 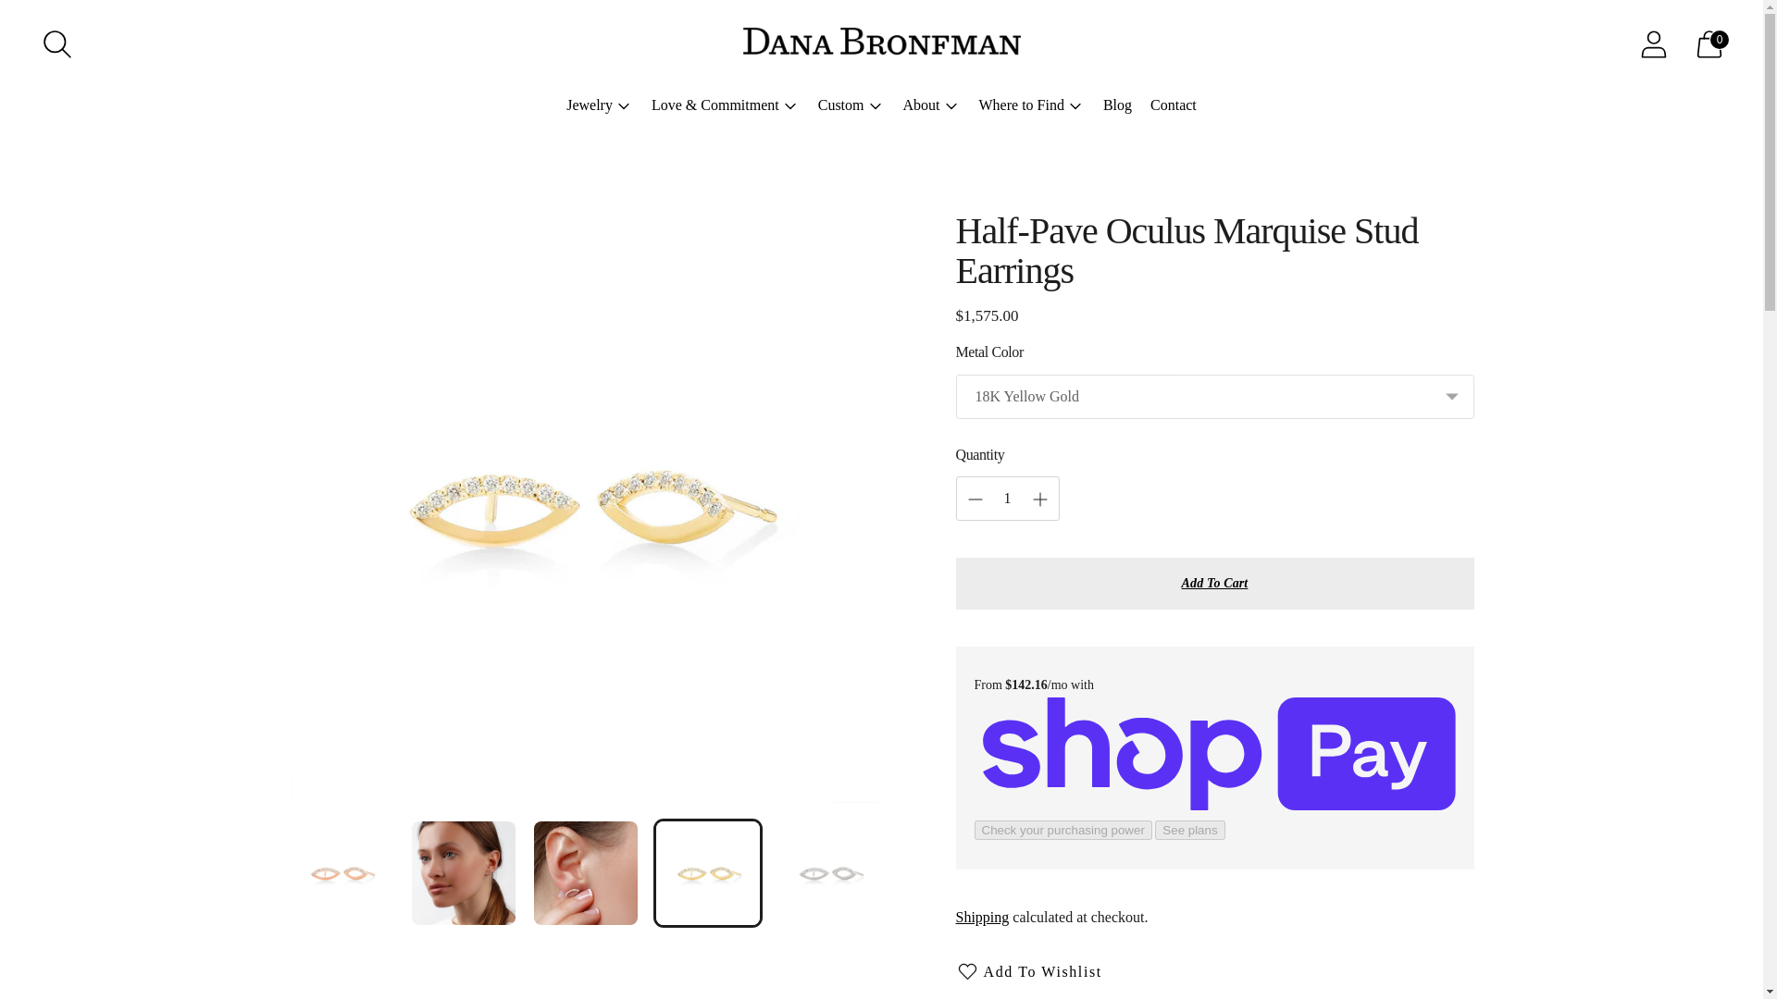 What do you see at coordinates (851, 105) in the screenshot?
I see `Custom` at bounding box center [851, 105].